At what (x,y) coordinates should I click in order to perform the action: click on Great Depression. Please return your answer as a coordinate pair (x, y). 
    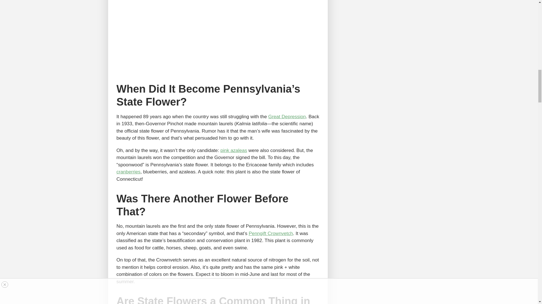
    Looking at the image, I should click on (287, 117).